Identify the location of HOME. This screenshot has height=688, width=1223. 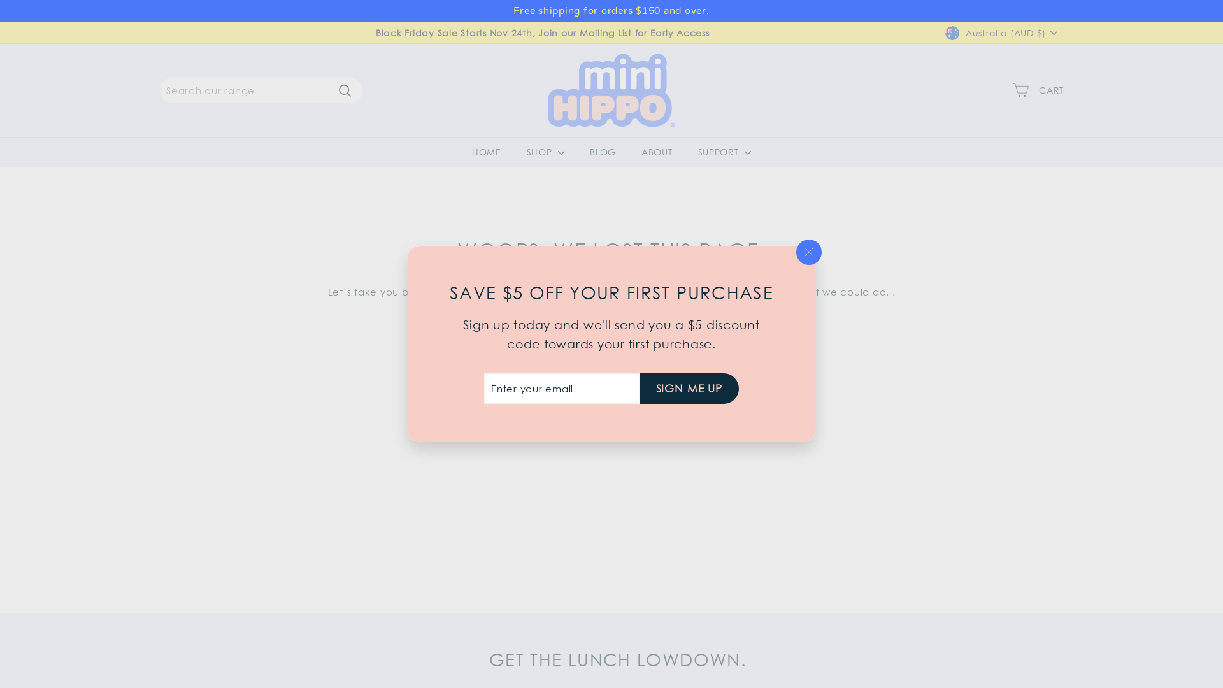
(611, 313).